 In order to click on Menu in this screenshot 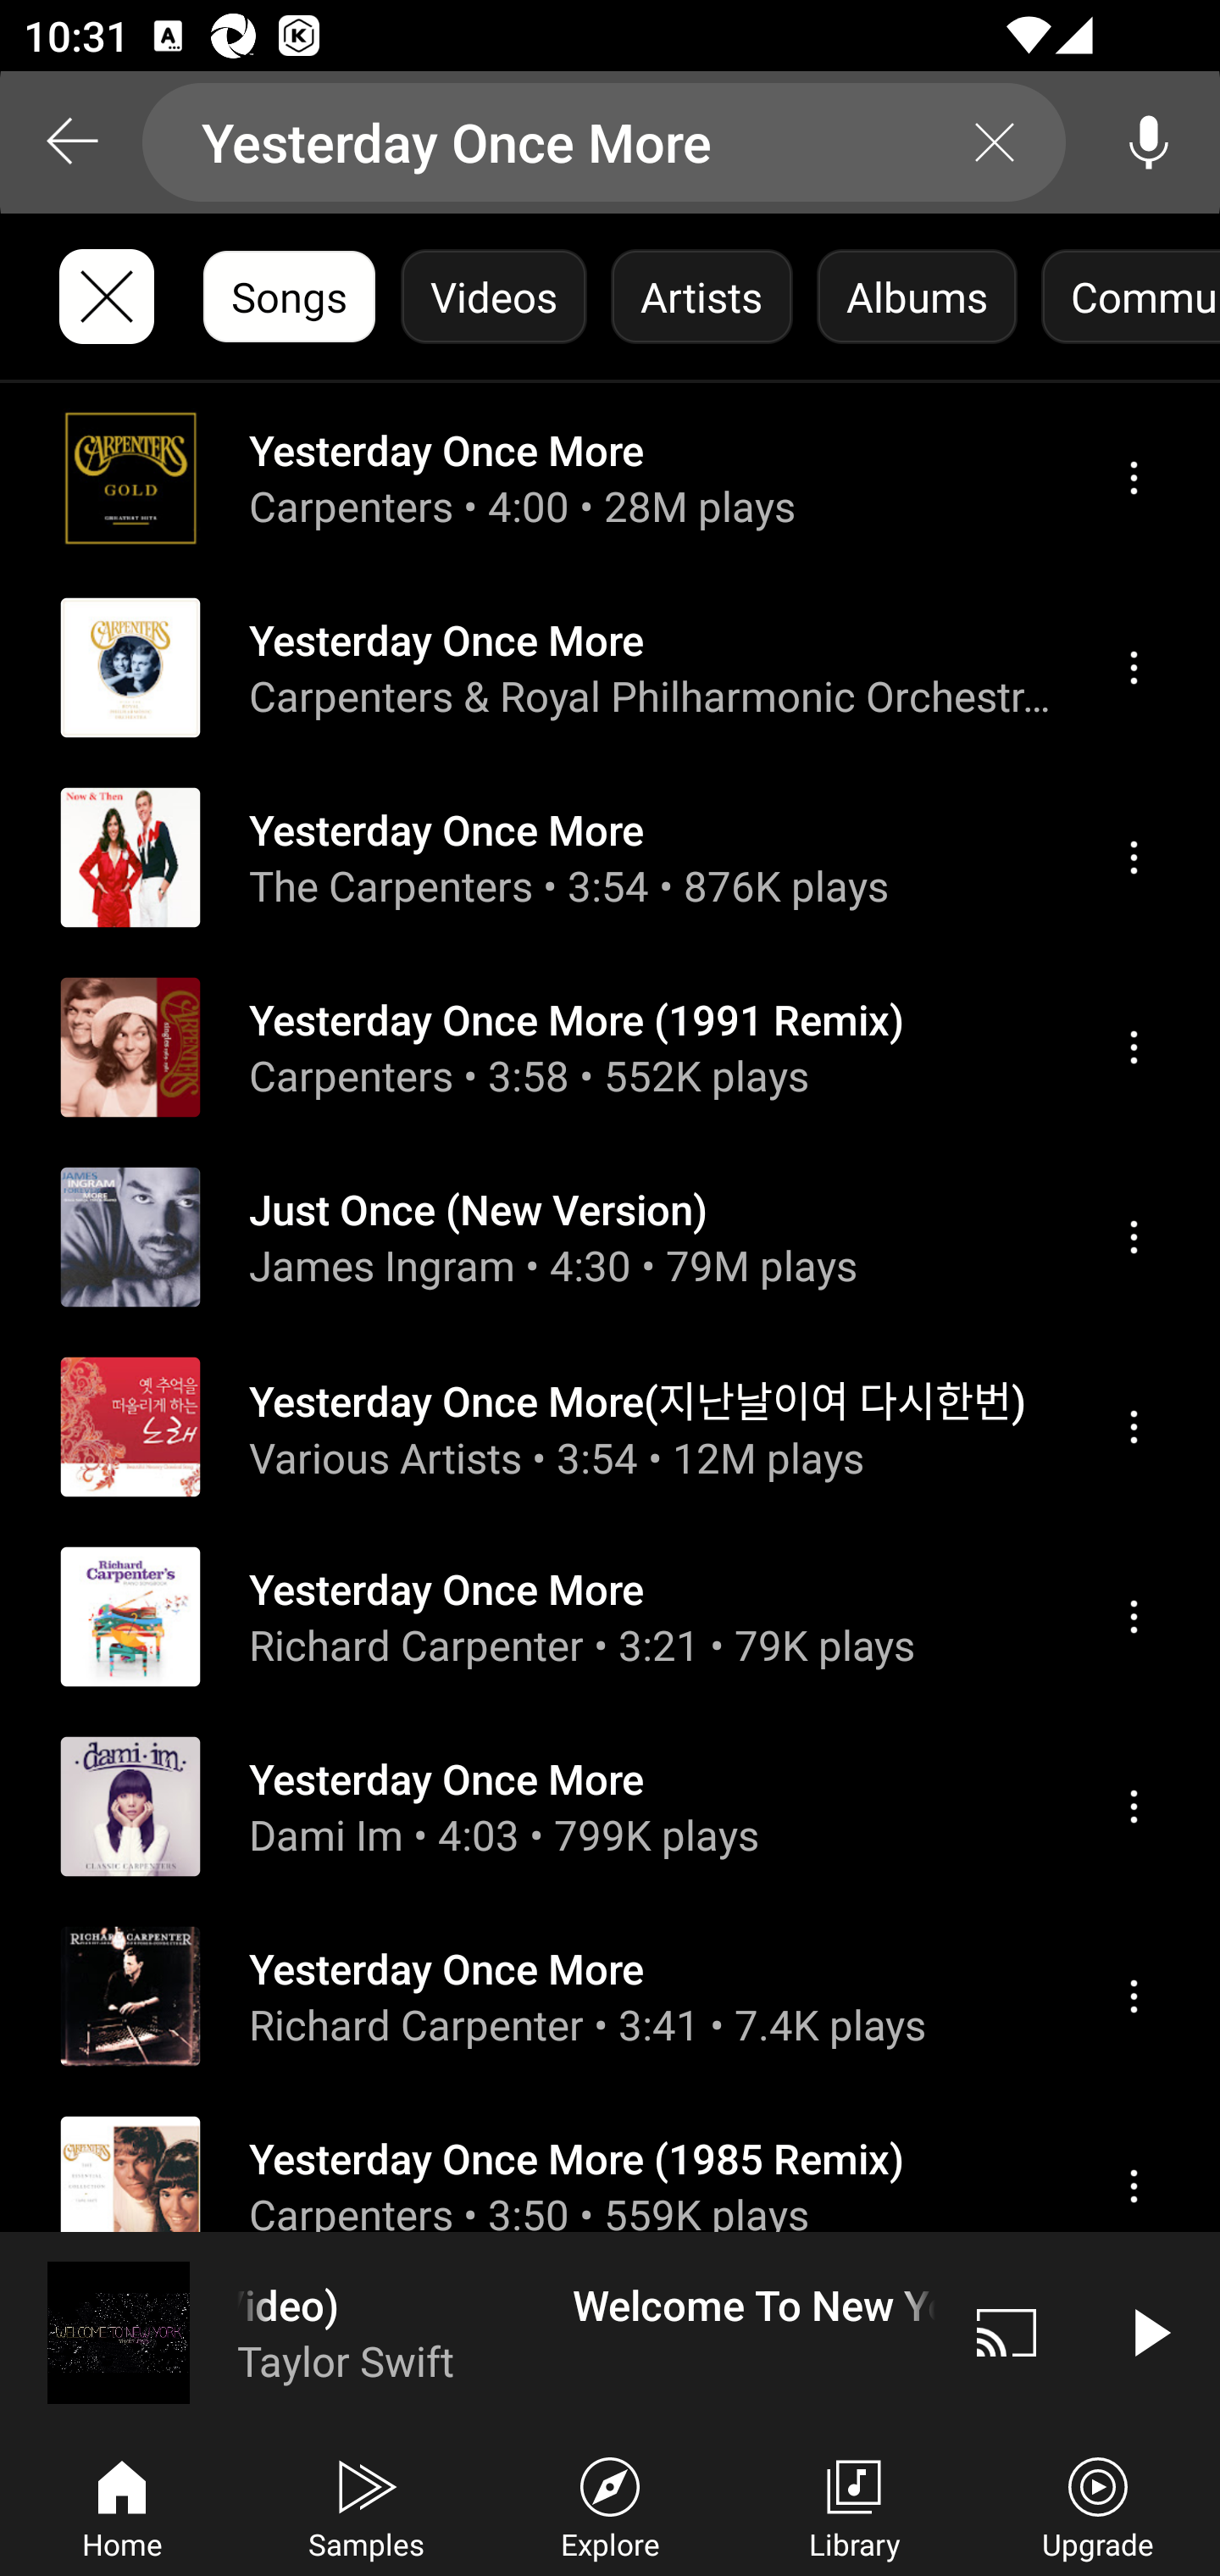, I will do `click(1134, 1048)`.